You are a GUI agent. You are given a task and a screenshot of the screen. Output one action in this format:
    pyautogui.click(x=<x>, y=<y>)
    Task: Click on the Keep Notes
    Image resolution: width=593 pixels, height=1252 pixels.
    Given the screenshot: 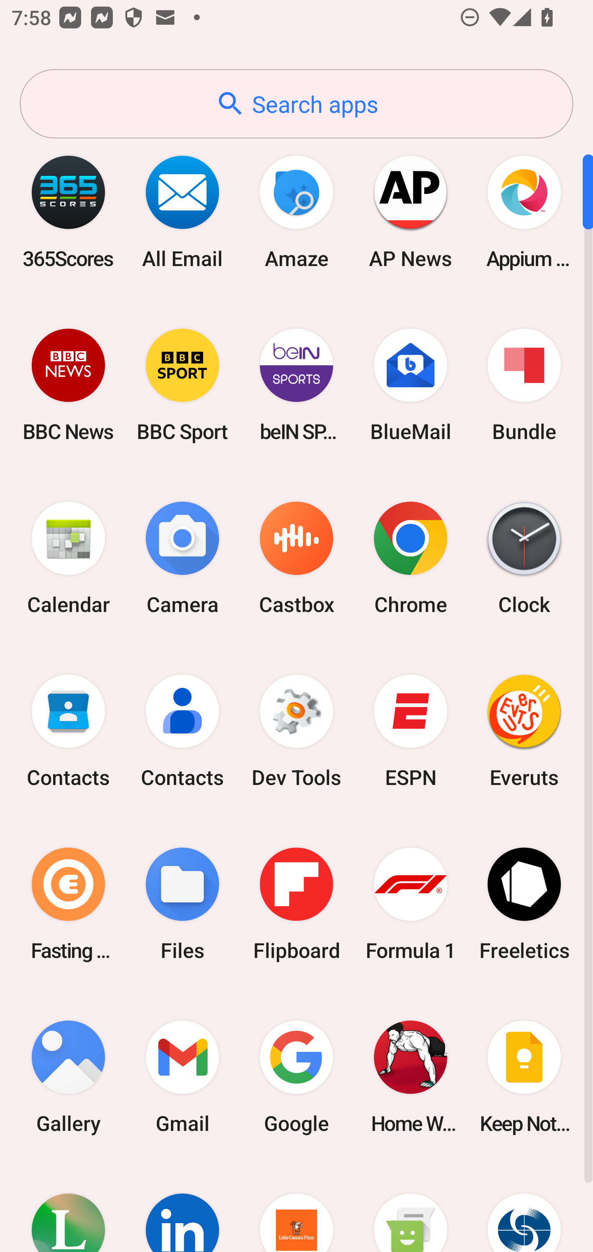 What is the action you would take?
    pyautogui.click(x=524, y=1077)
    